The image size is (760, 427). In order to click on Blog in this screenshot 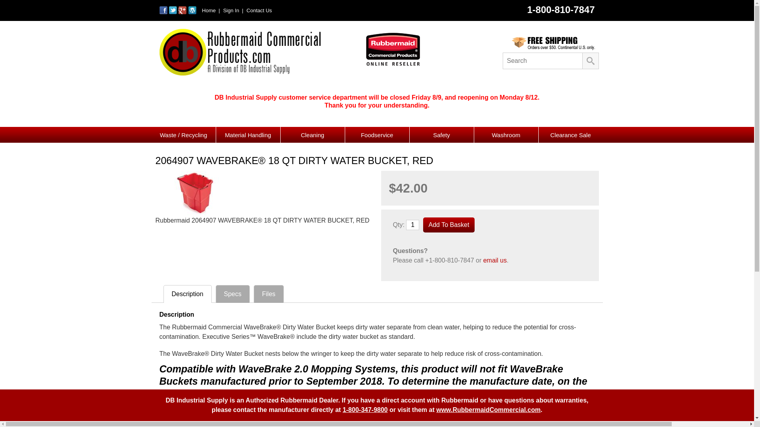, I will do `click(192, 12)`.